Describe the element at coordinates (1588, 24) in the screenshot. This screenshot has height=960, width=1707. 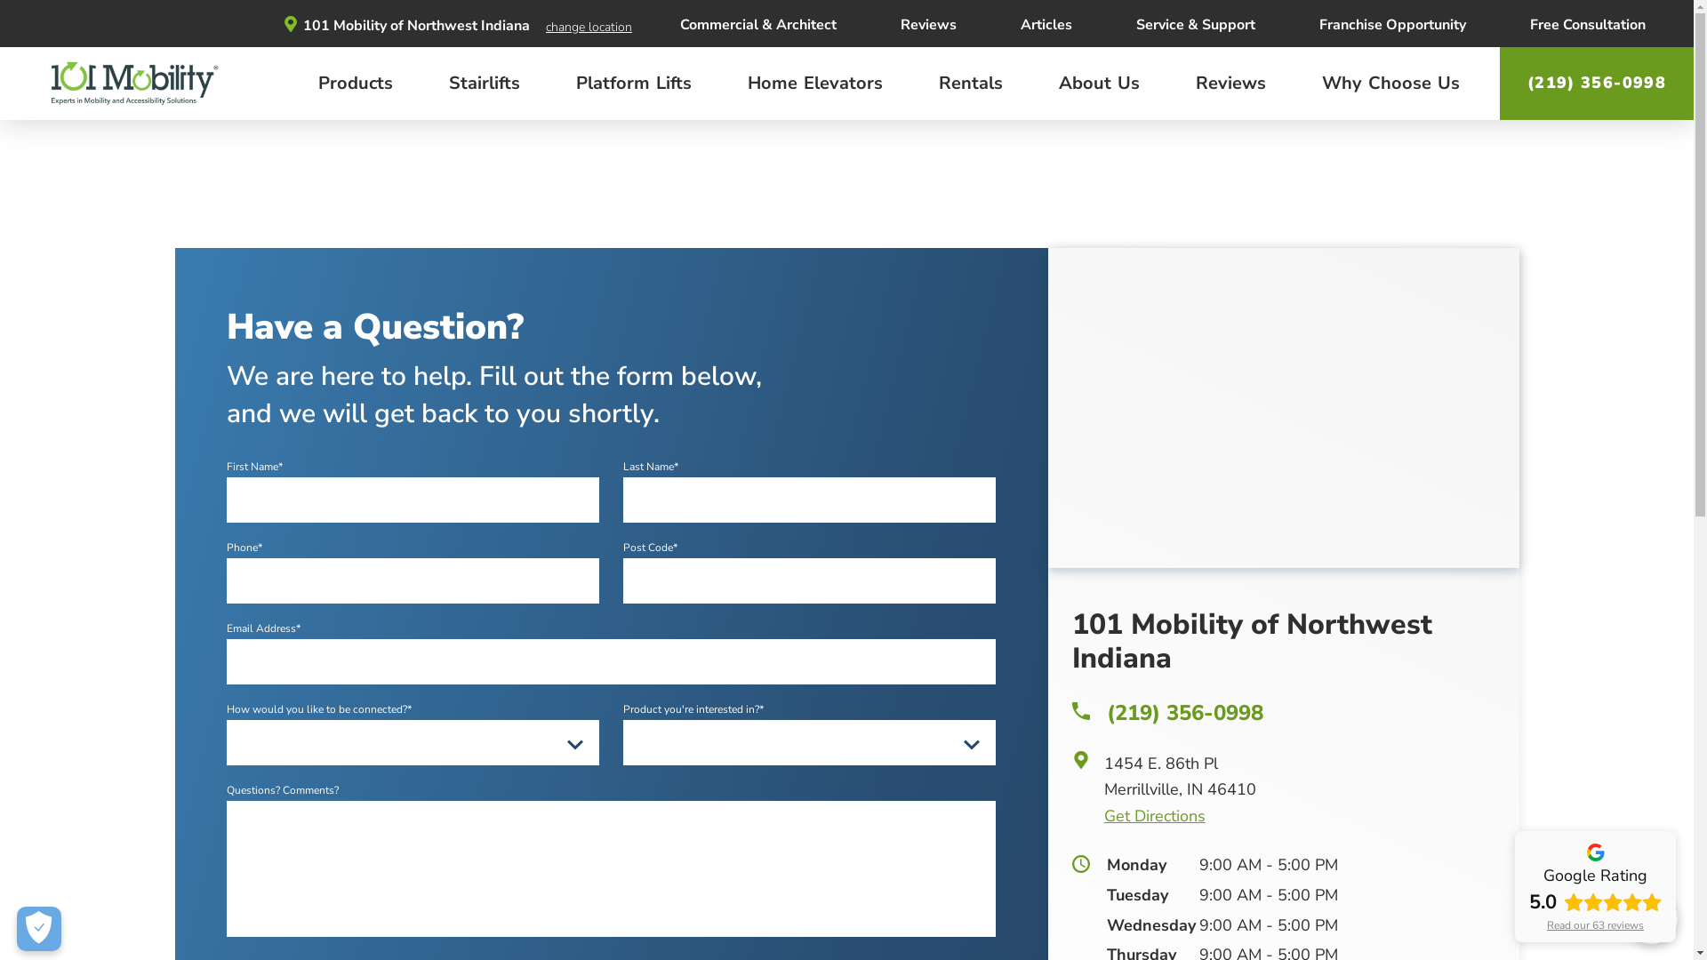
I see `Free Consultation` at that location.